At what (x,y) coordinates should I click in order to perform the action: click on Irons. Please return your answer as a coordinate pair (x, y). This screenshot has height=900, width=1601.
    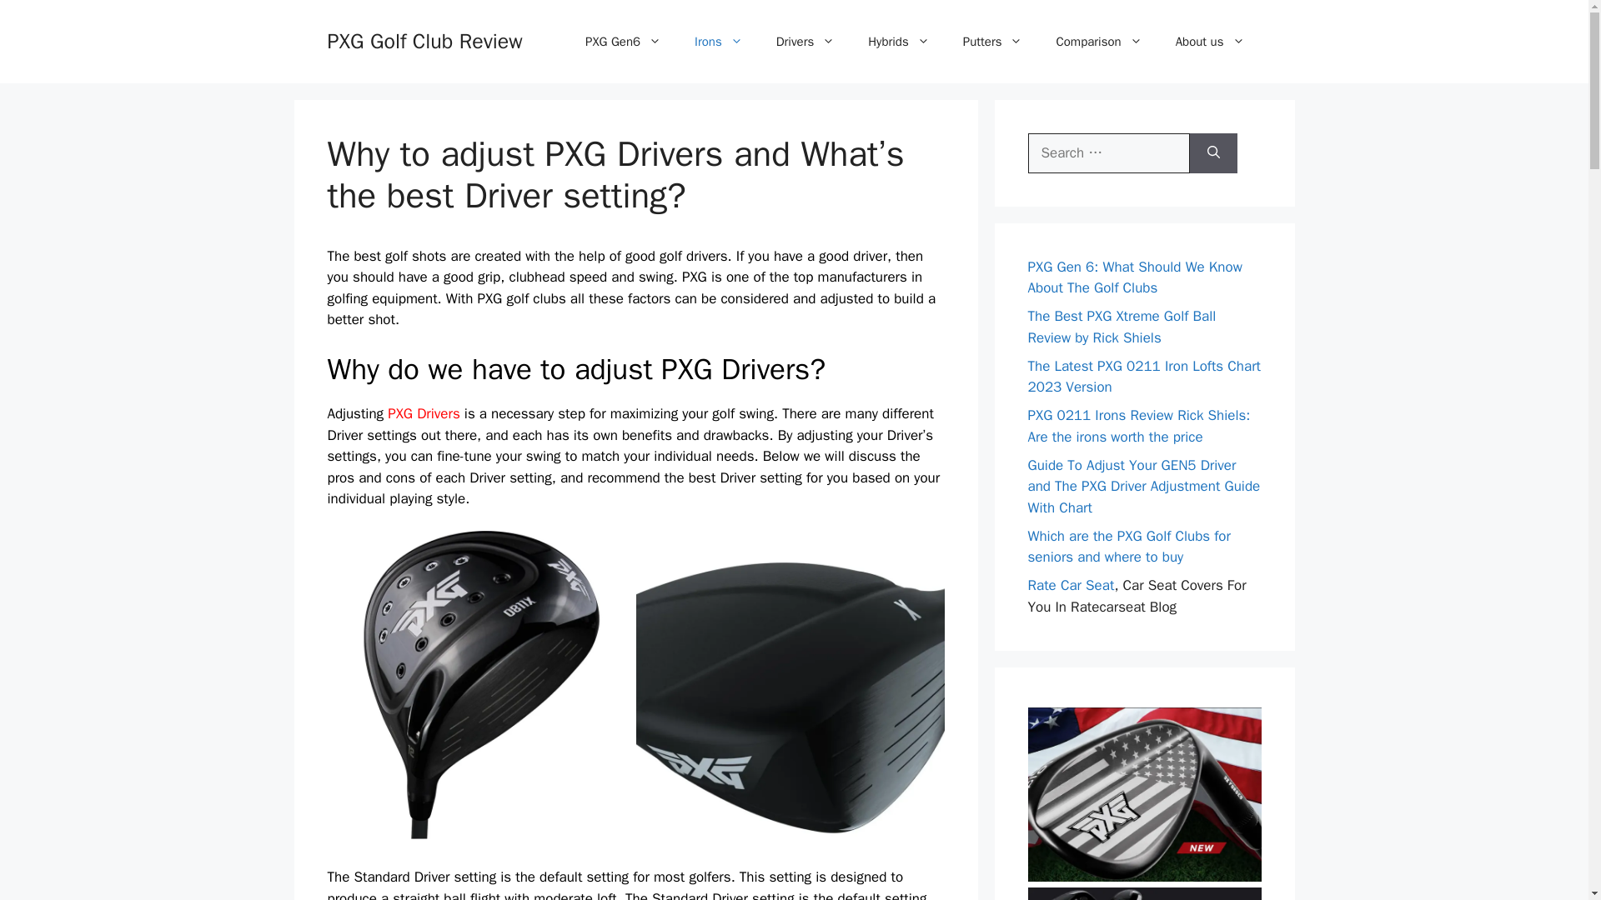
    Looking at the image, I should click on (718, 42).